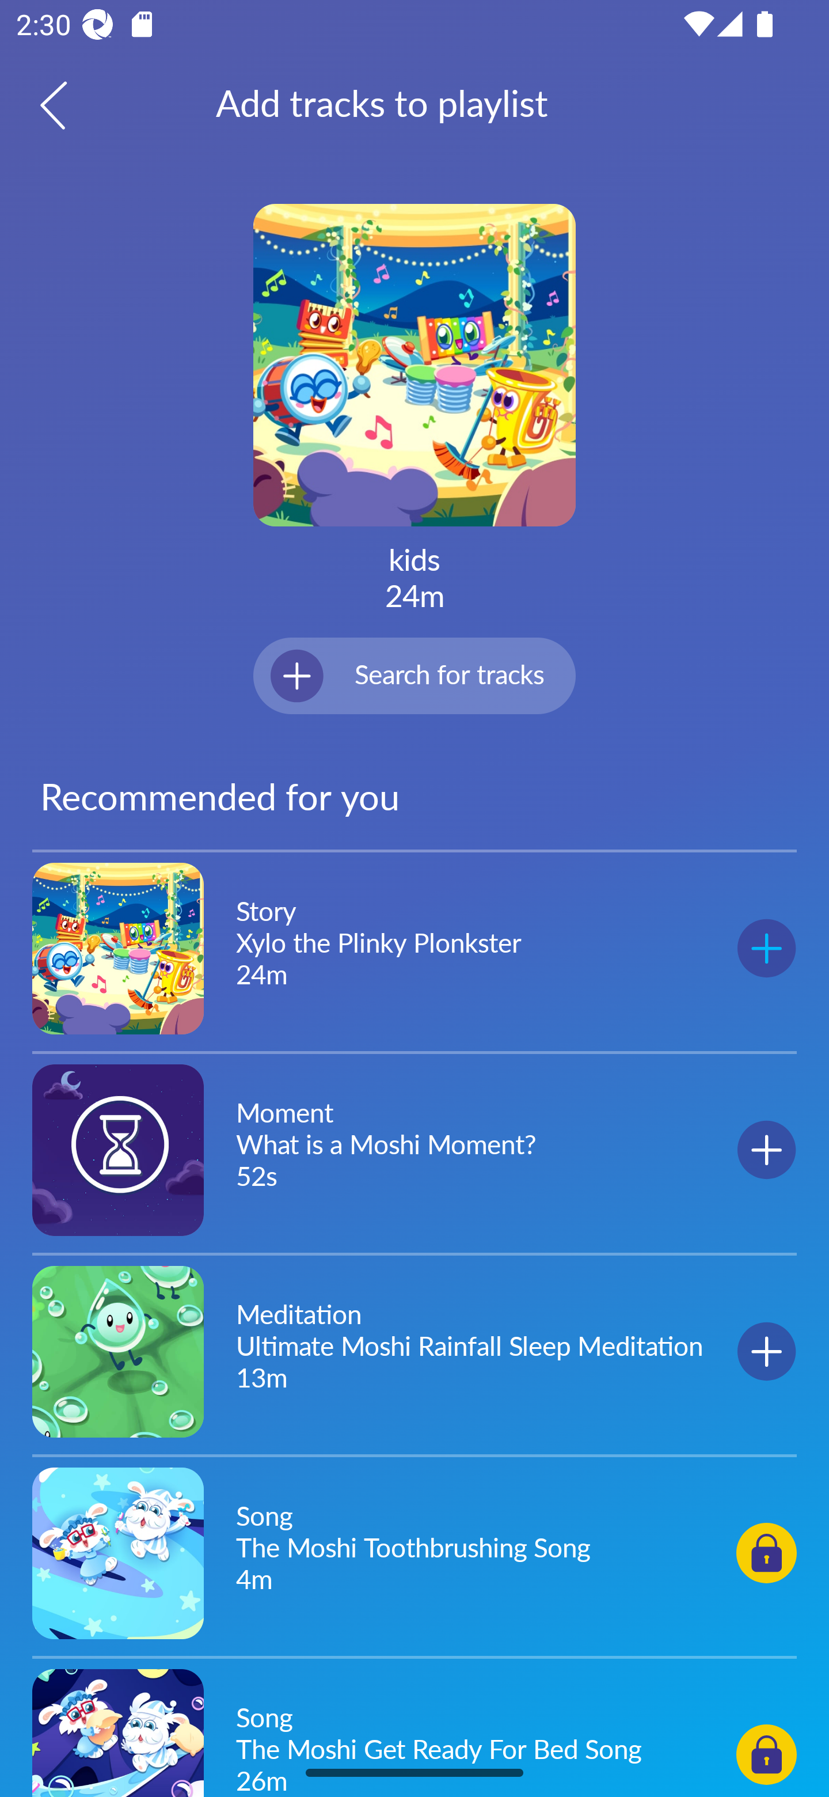 The height and width of the screenshot is (1797, 829). Describe the element at coordinates (414, 675) in the screenshot. I see `icon Search for tracks` at that location.